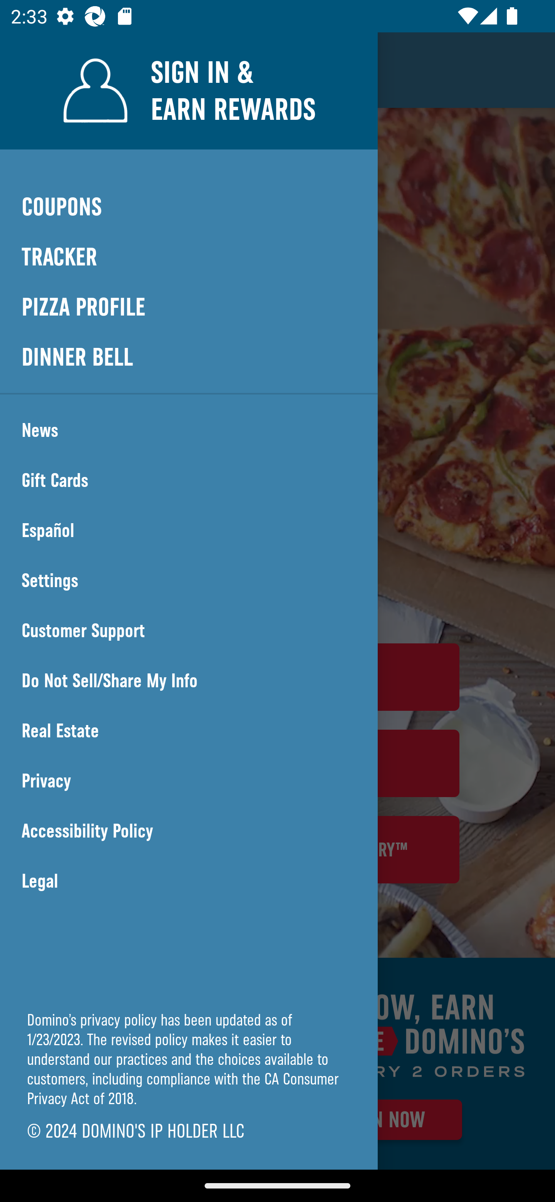 This screenshot has height=1202, width=555. Describe the element at coordinates (189, 357) in the screenshot. I see `DINNER BELL` at that location.